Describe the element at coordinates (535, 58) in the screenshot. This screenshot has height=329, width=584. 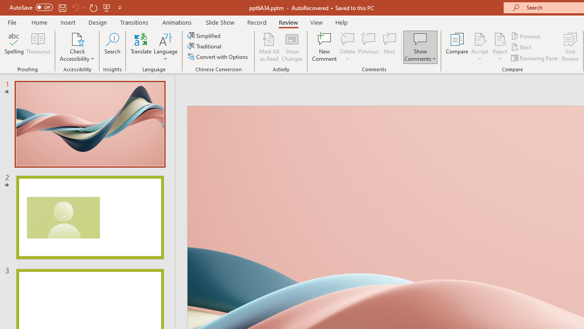
I see `Reviewing Pane` at that location.